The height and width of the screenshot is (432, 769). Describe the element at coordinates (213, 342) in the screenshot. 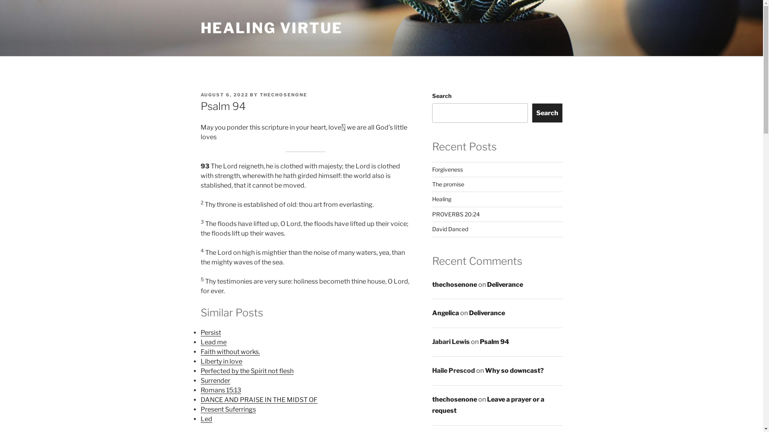

I see `Lead me` at that location.